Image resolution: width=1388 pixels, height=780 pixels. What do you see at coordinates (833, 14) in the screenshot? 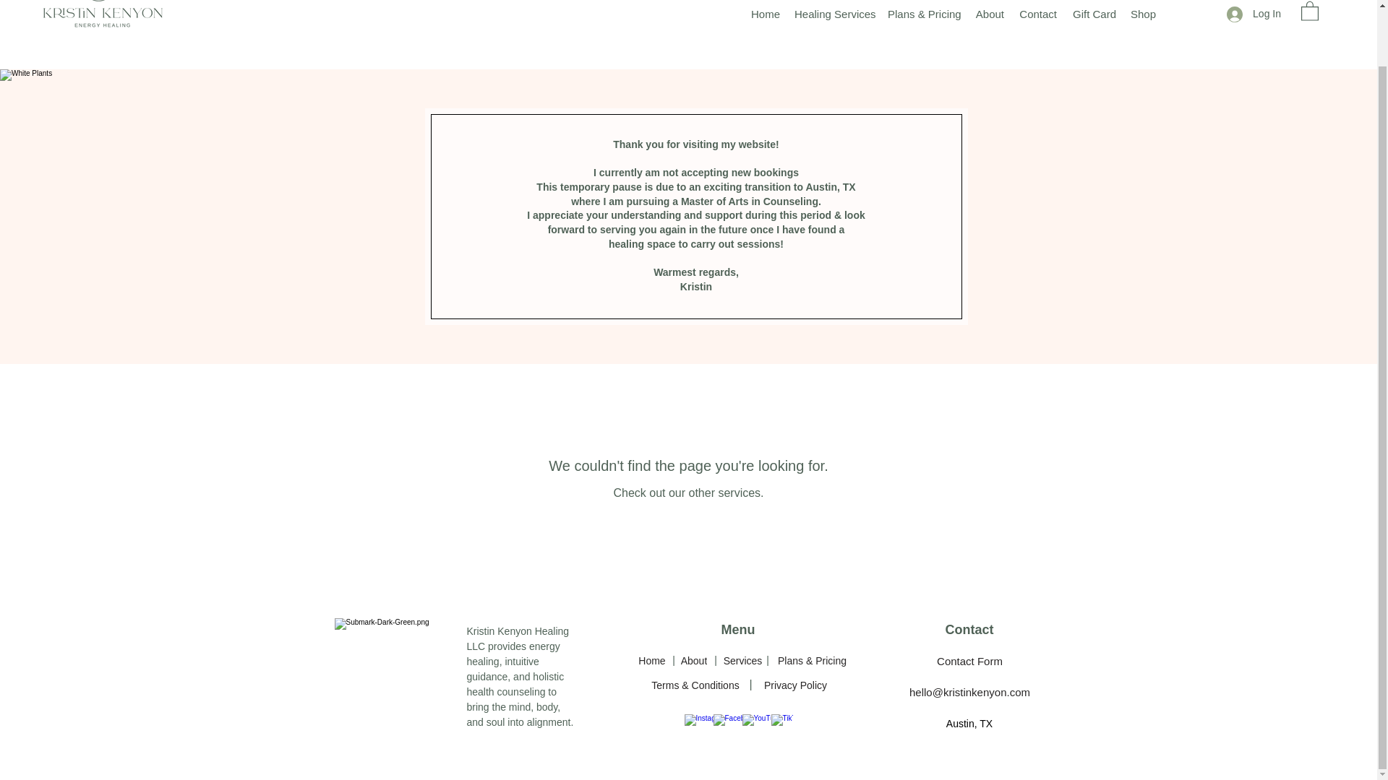
I see `Healing Services` at bounding box center [833, 14].